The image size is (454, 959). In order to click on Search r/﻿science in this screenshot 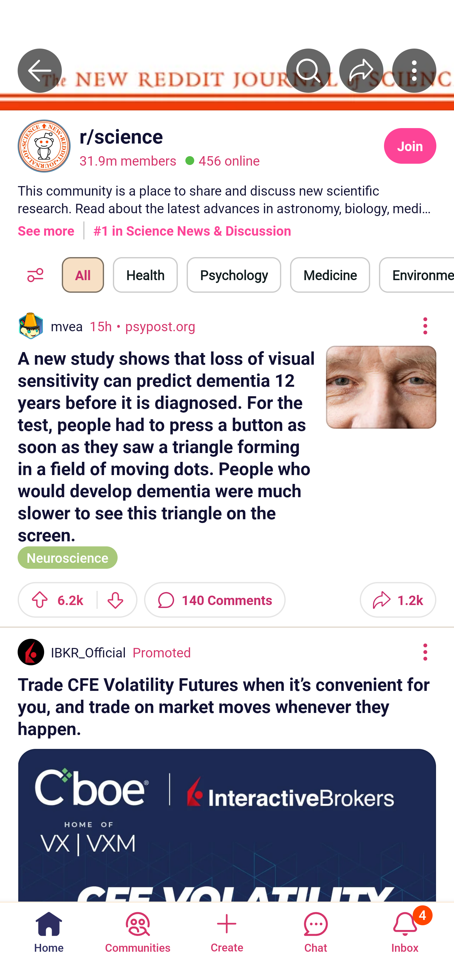, I will do `click(308, 70)`.